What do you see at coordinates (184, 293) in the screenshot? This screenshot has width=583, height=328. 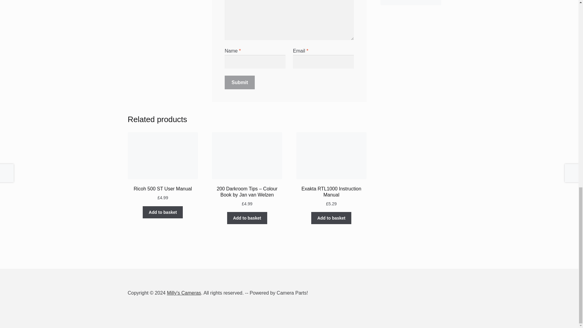 I see `Milly's Cameras` at bounding box center [184, 293].